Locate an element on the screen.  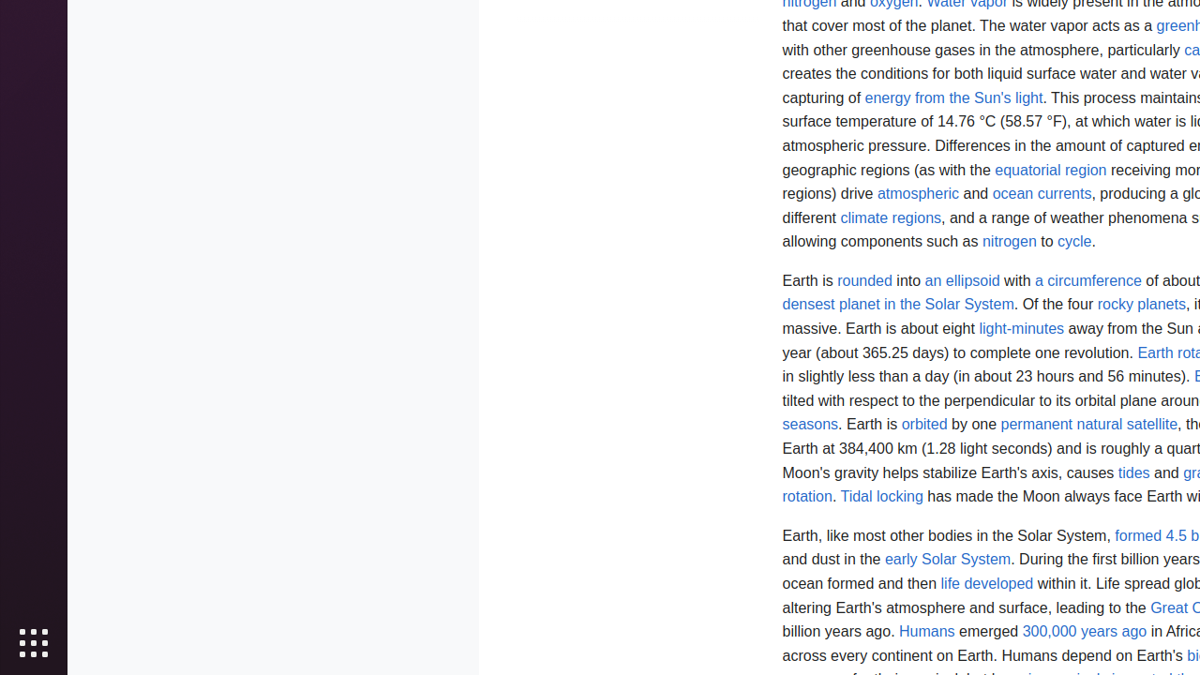
equatorial region is located at coordinates (1051, 170).